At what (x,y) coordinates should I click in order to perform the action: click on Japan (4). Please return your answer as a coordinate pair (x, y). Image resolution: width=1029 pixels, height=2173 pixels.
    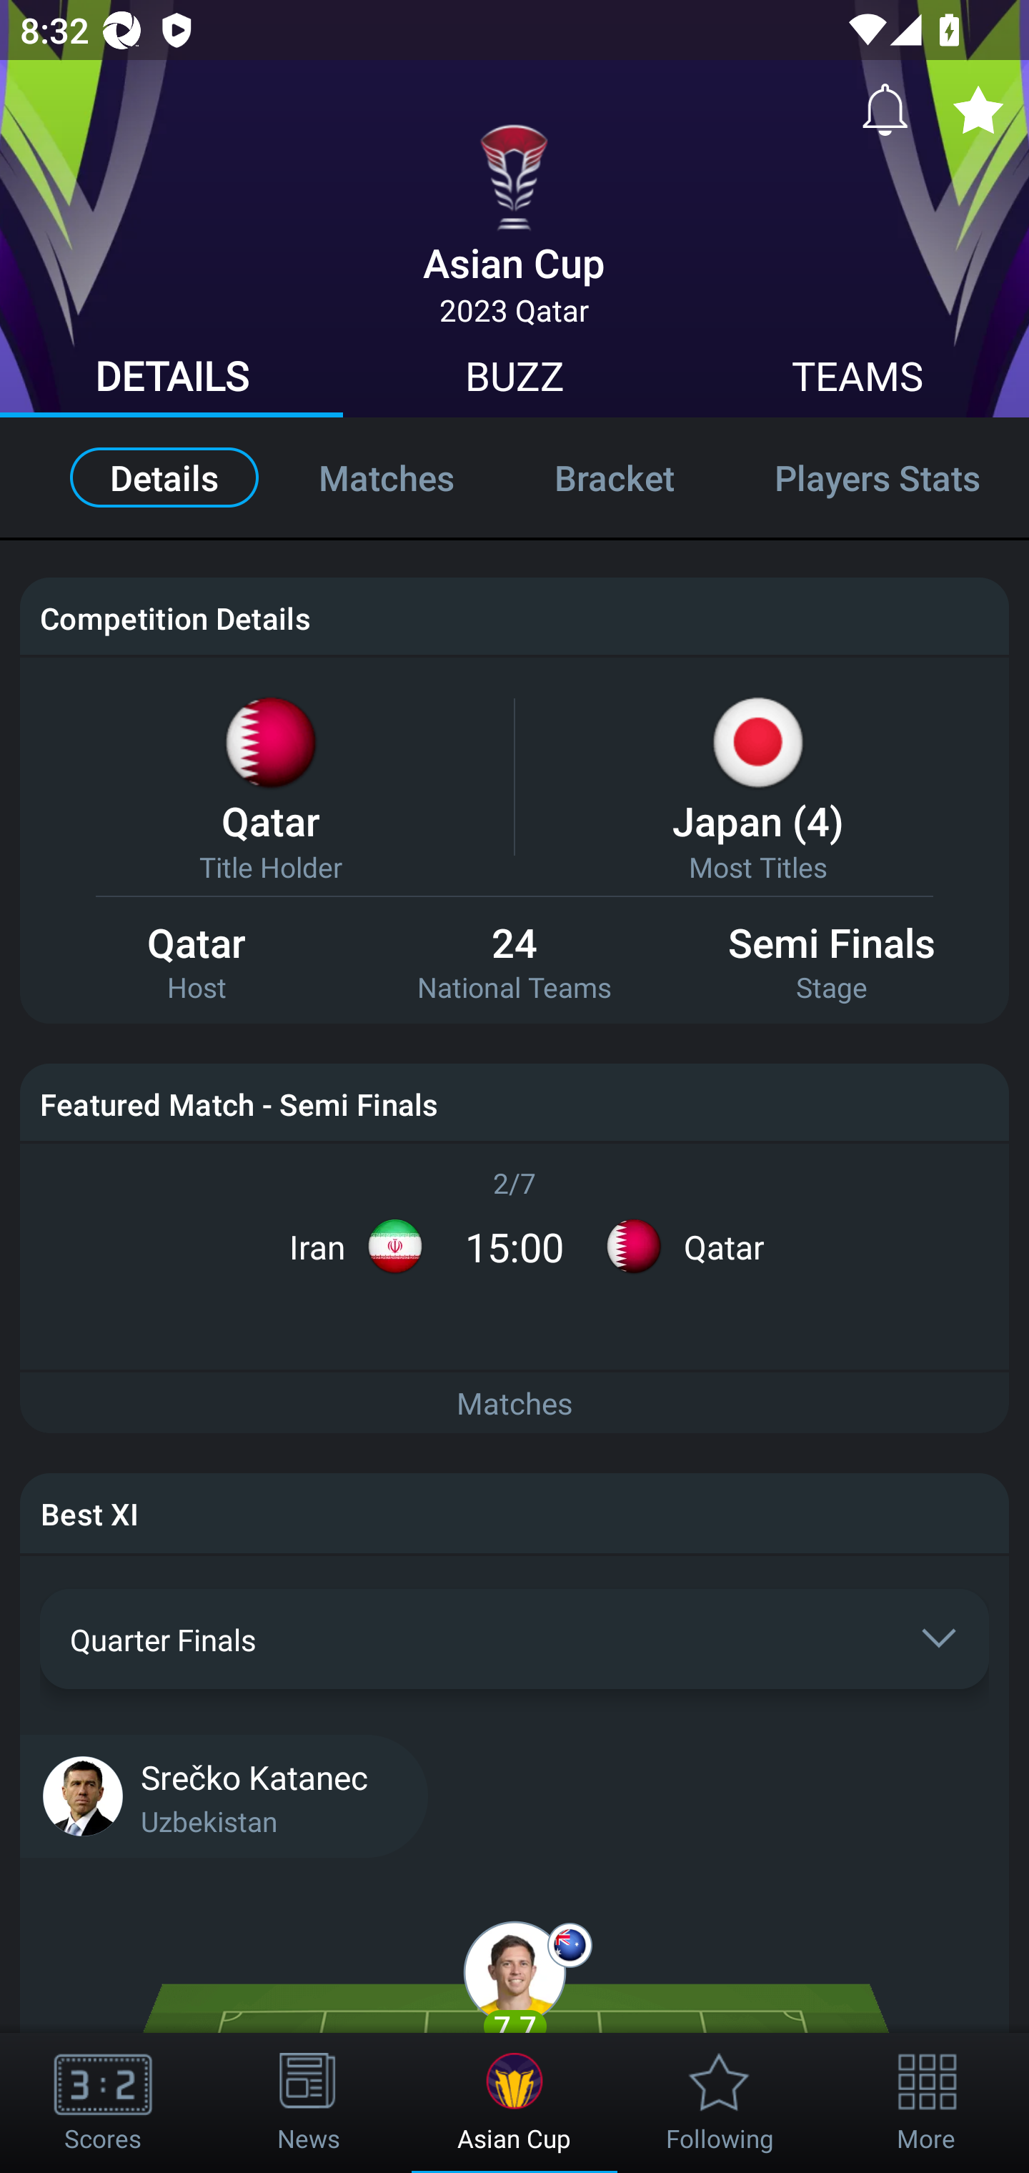
    Looking at the image, I should click on (758, 820).